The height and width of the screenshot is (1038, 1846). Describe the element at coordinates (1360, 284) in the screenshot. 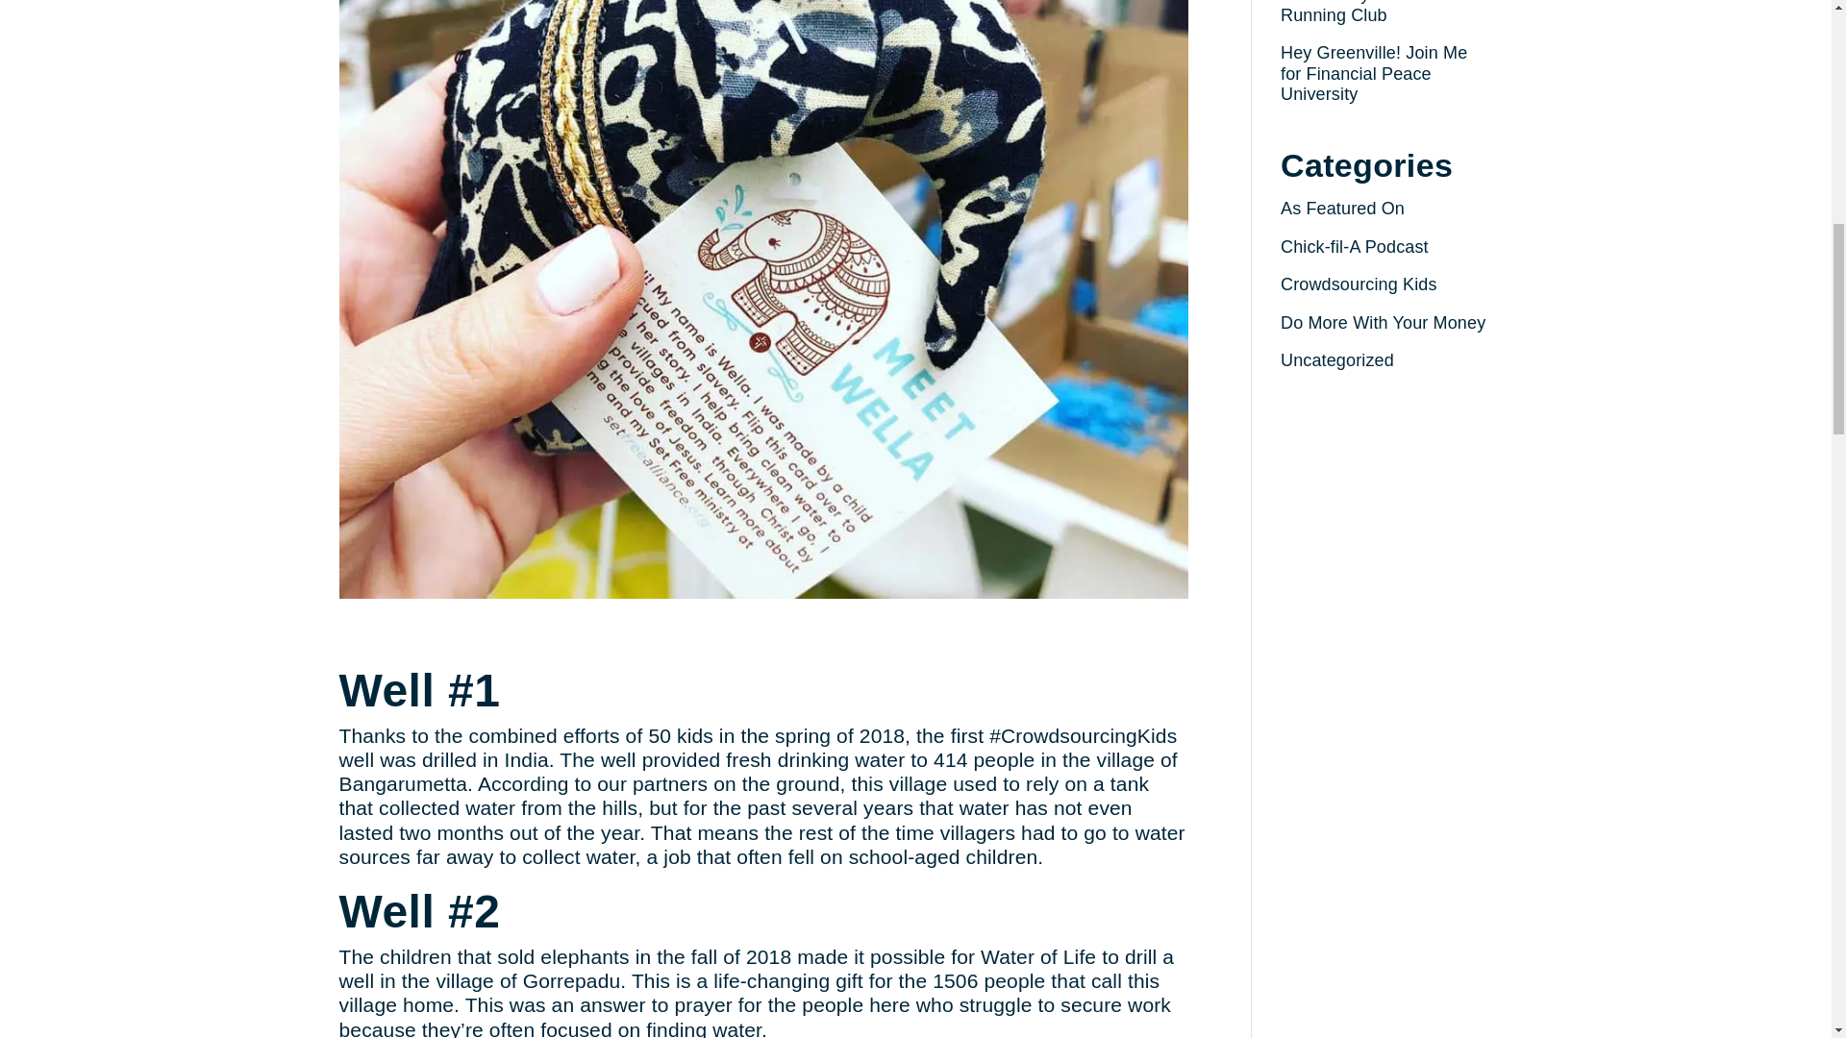

I see `Crowdsourcing Kids` at that location.